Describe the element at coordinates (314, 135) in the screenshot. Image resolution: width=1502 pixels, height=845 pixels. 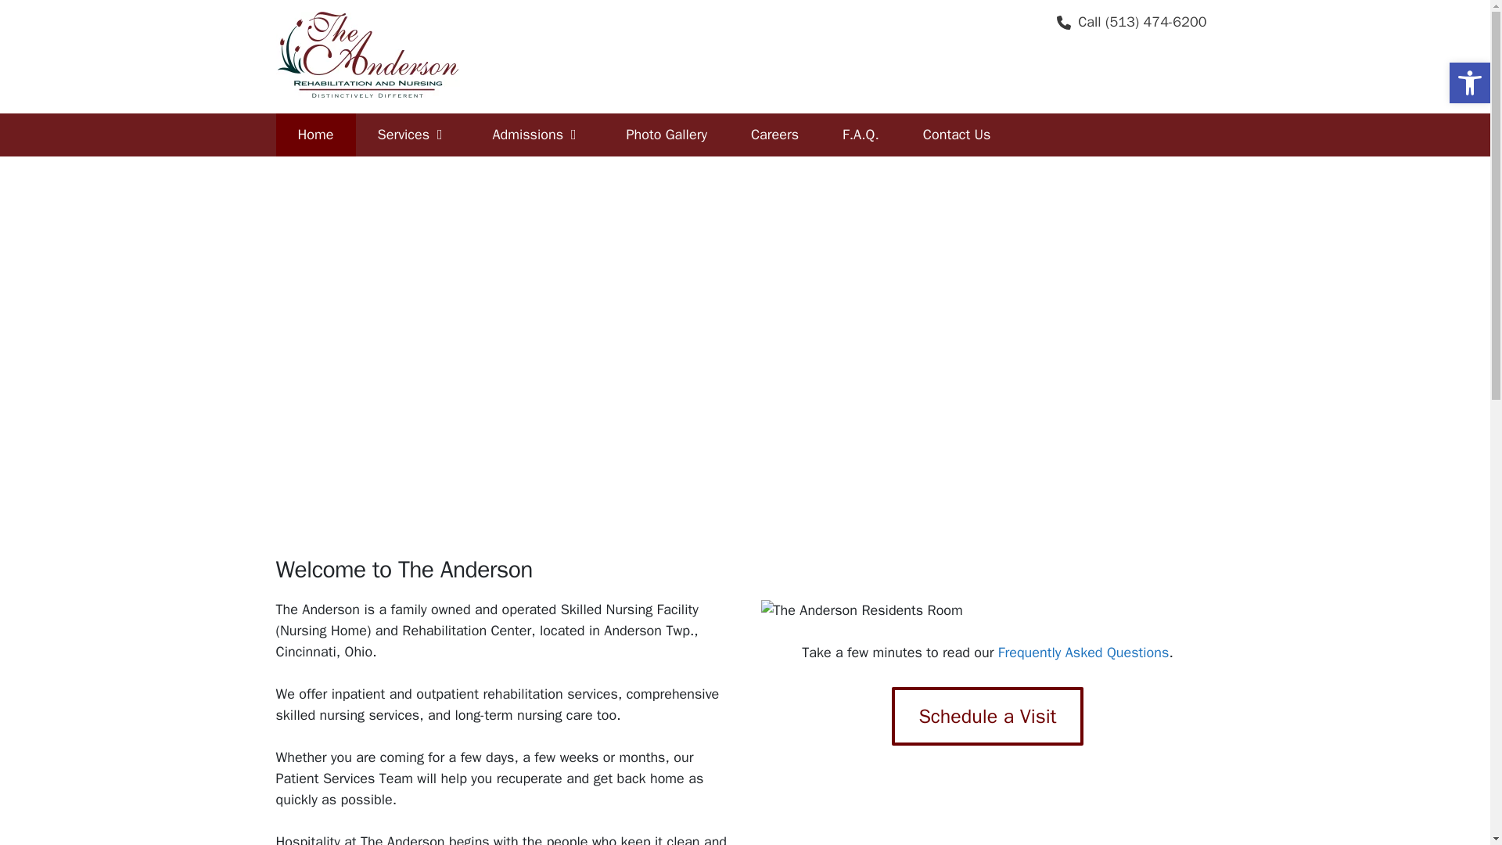
I see `Home` at that location.